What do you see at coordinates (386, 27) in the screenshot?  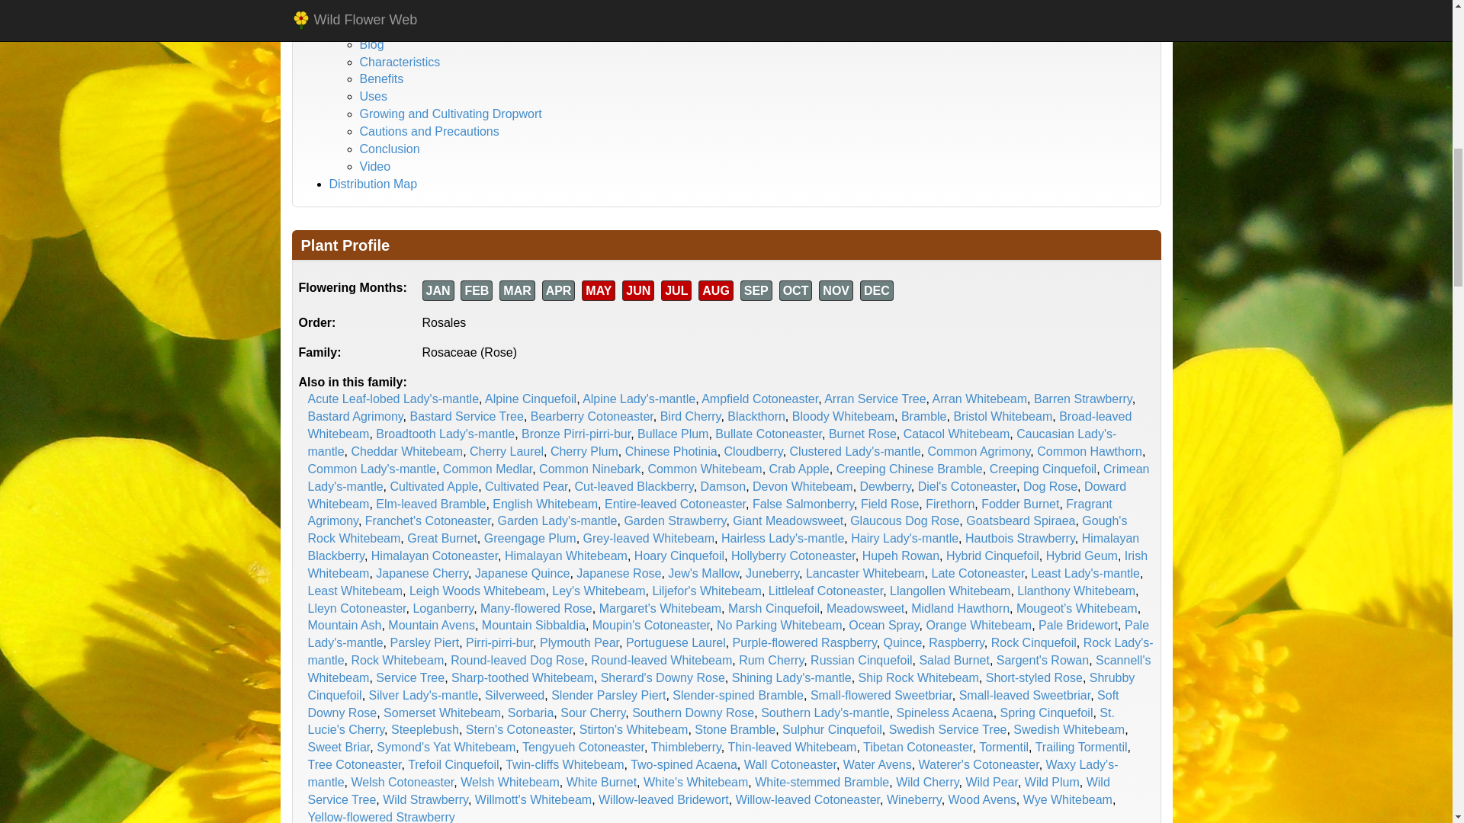 I see `Summary` at bounding box center [386, 27].